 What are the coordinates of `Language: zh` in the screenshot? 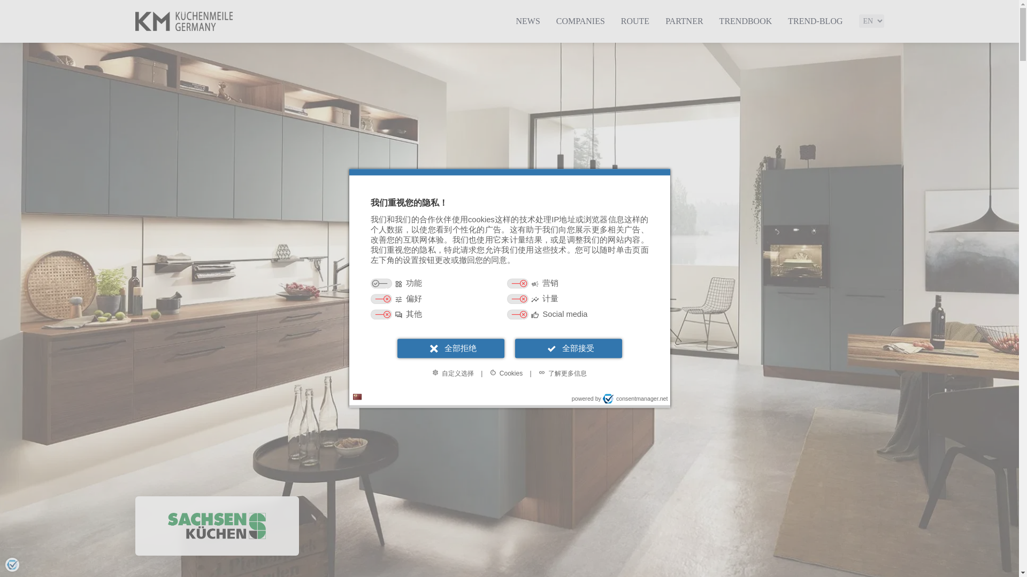 It's located at (357, 397).